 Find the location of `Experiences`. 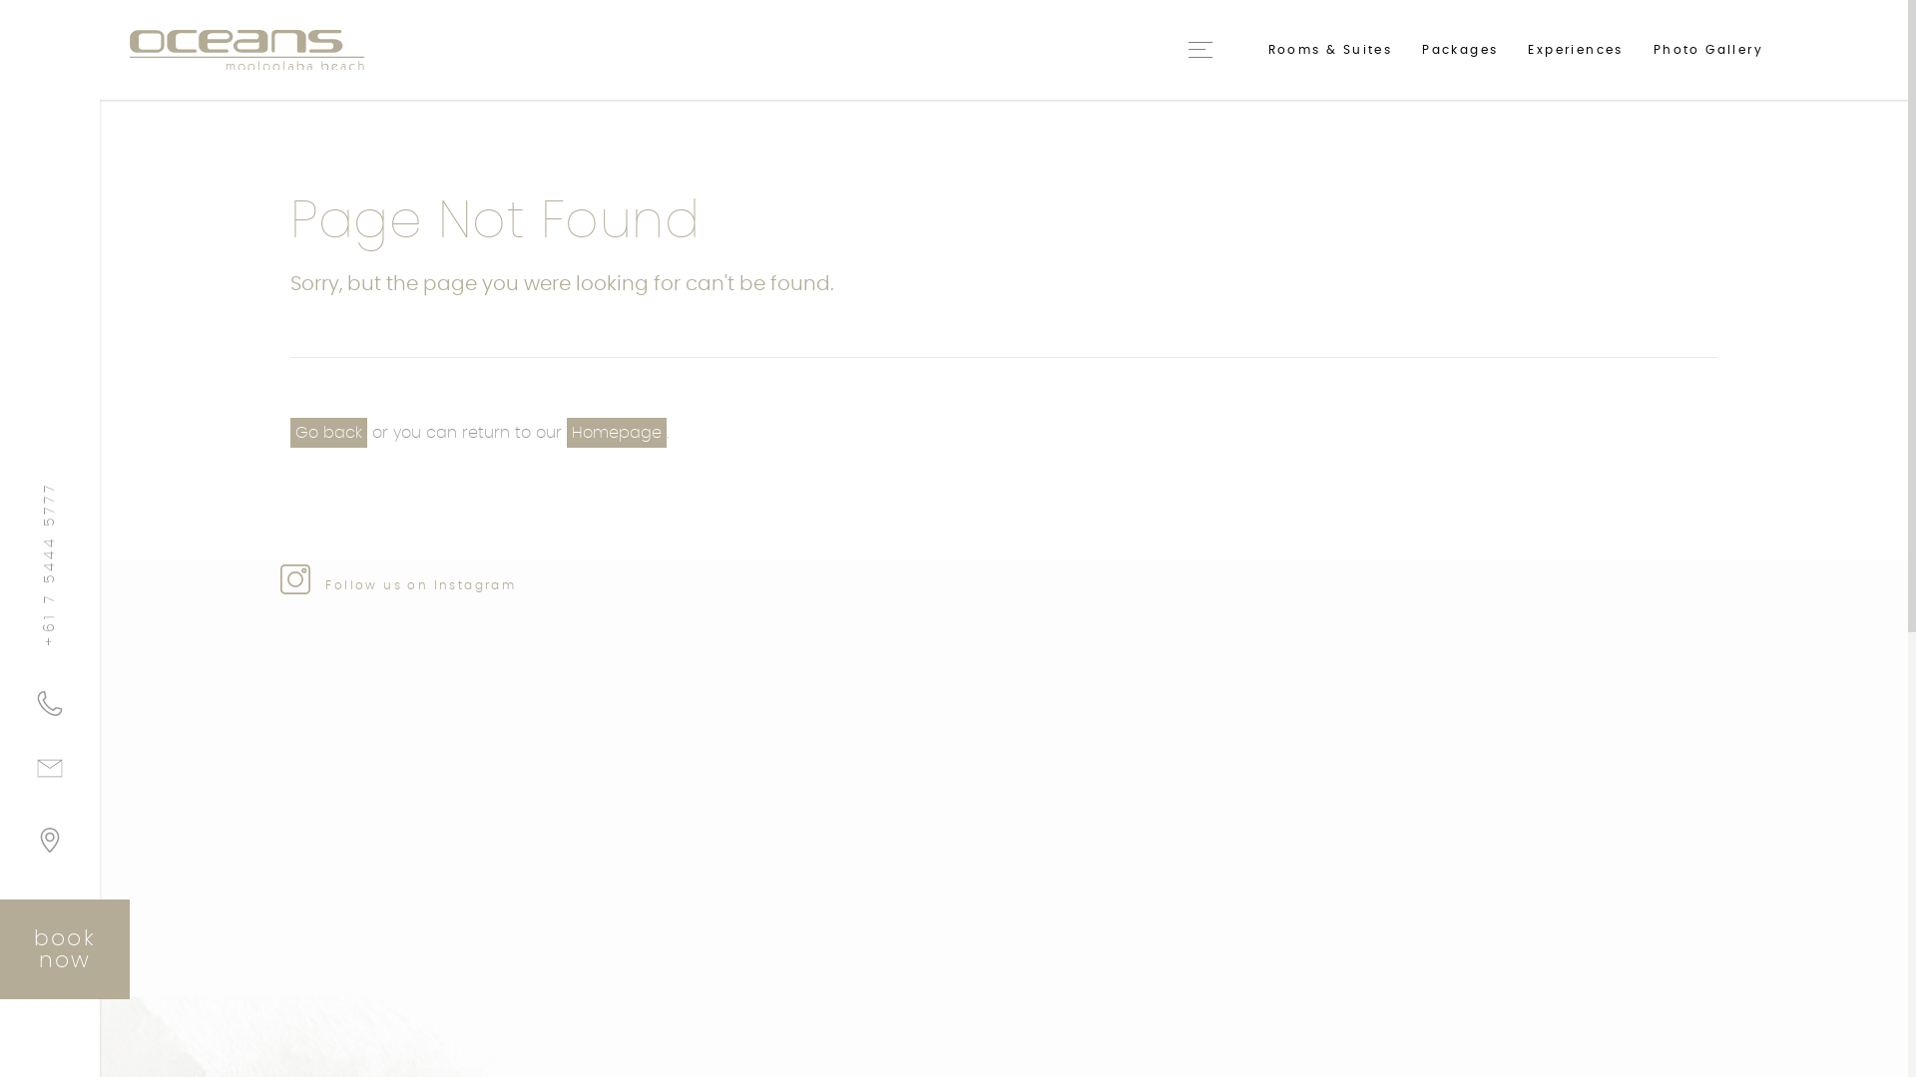

Experiences is located at coordinates (1575, 50).